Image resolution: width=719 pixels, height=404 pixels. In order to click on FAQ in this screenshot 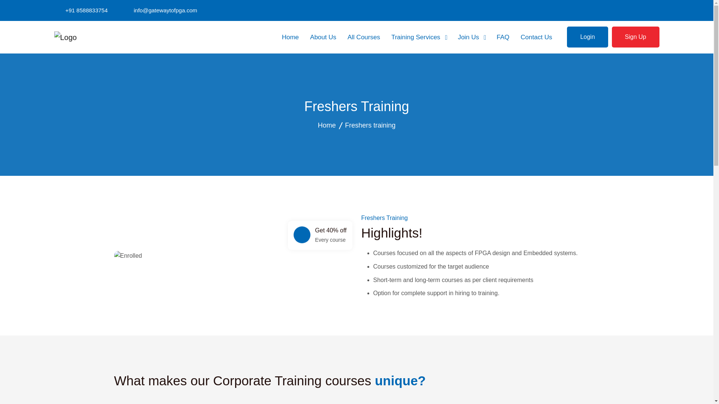, I will do `click(503, 37)`.